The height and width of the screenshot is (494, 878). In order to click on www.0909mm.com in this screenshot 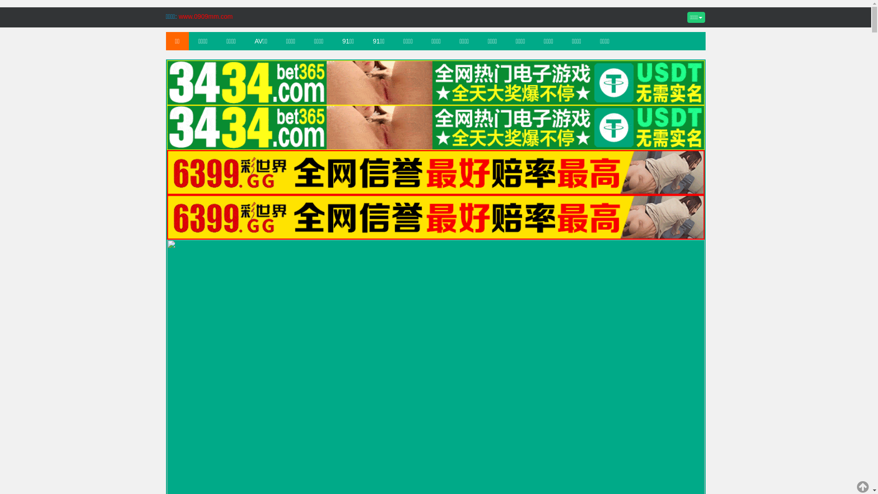, I will do `click(206, 16)`.